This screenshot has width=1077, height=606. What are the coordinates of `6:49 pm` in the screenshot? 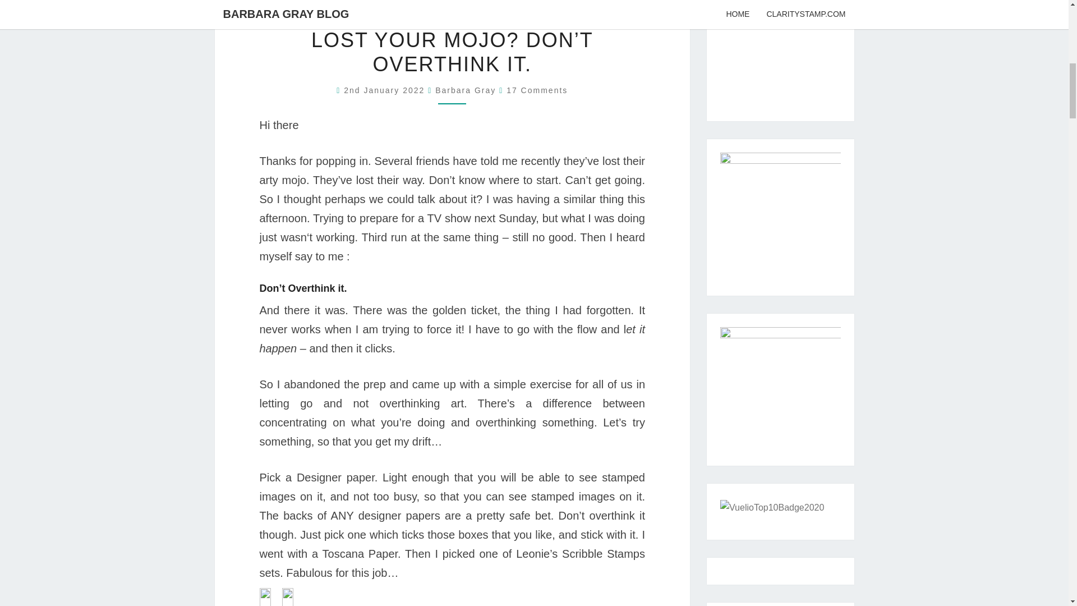 It's located at (385, 90).